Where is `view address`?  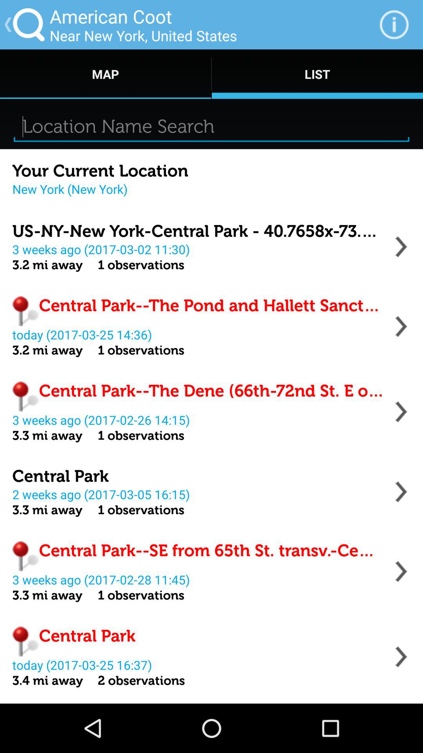 view address is located at coordinates (401, 412).